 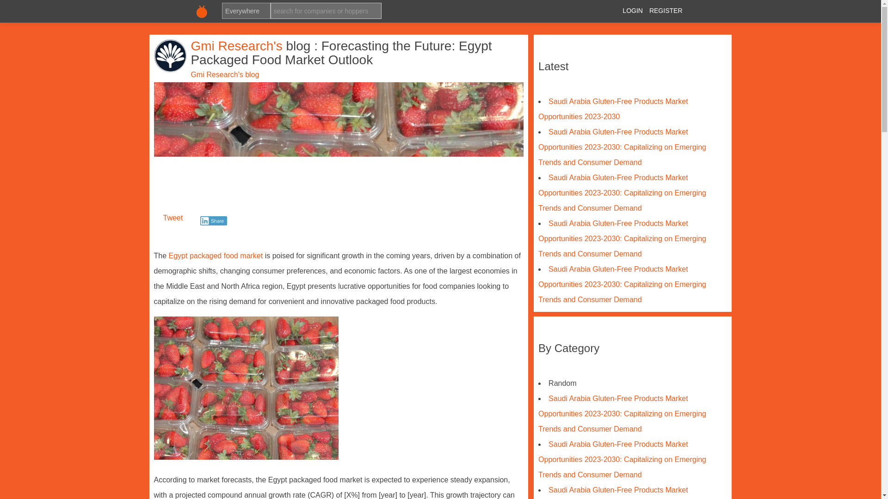 What do you see at coordinates (214, 221) in the screenshot?
I see `Share` at bounding box center [214, 221].